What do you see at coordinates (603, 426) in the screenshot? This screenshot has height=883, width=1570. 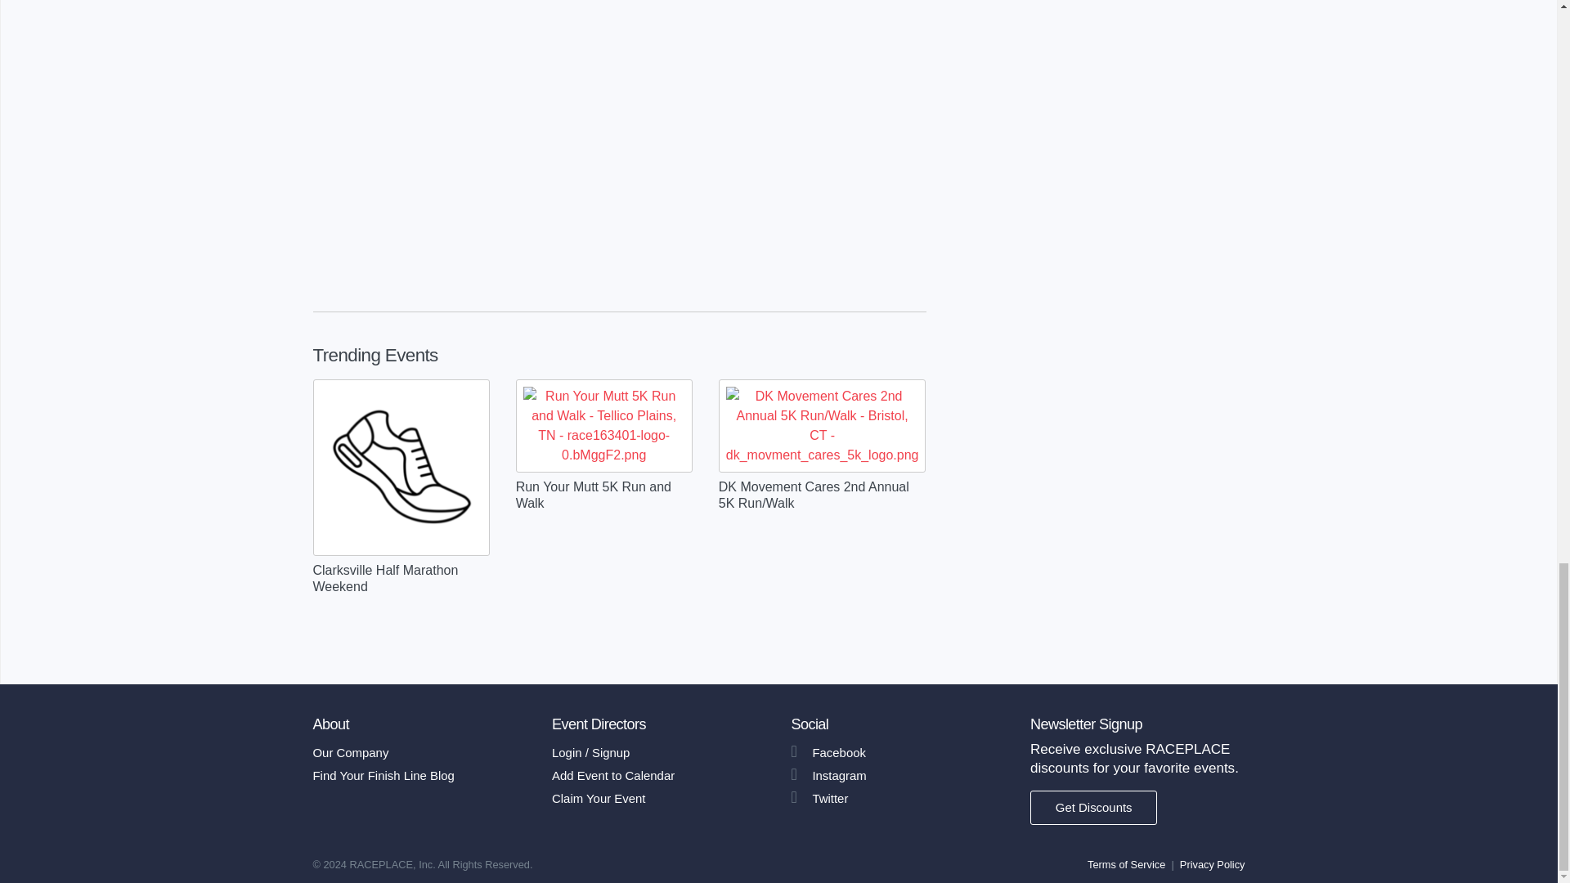 I see `Run Your Mutt 5K Run and Walk on RACEPLACE.com` at bounding box center [603, 426].